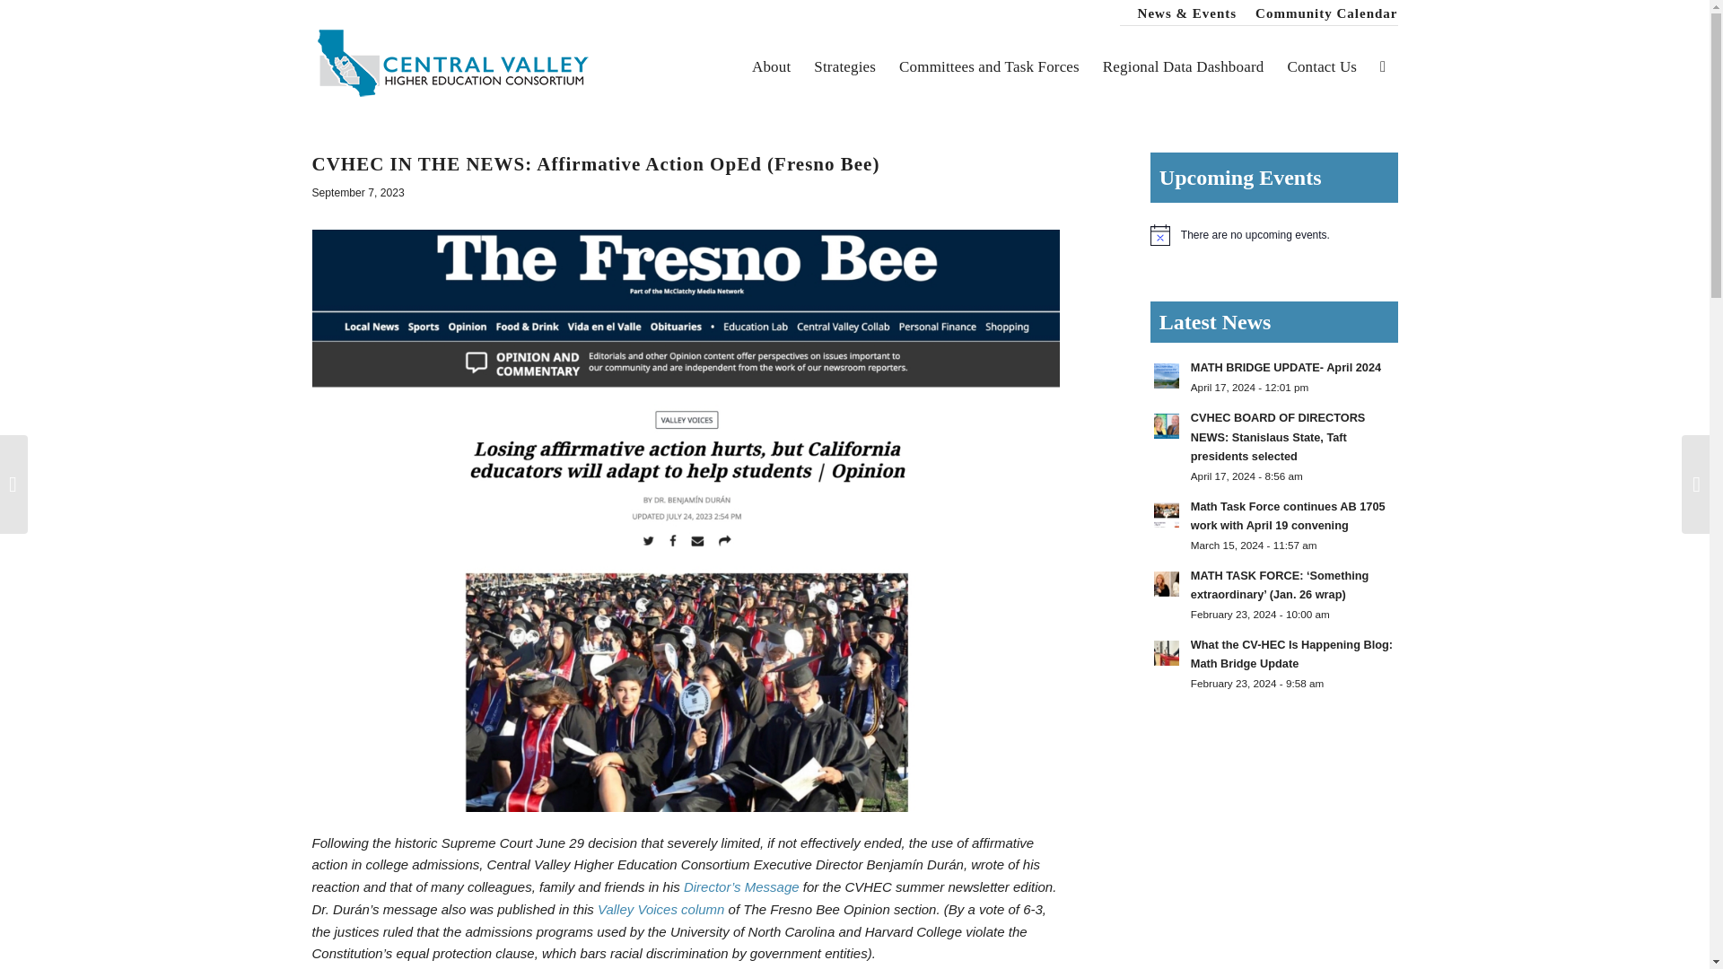 This screenshot has height=969, width=1723. Describe the element at coordinates (989, 66) in the screenshot. I see `Committees and Task Forces` at that location.